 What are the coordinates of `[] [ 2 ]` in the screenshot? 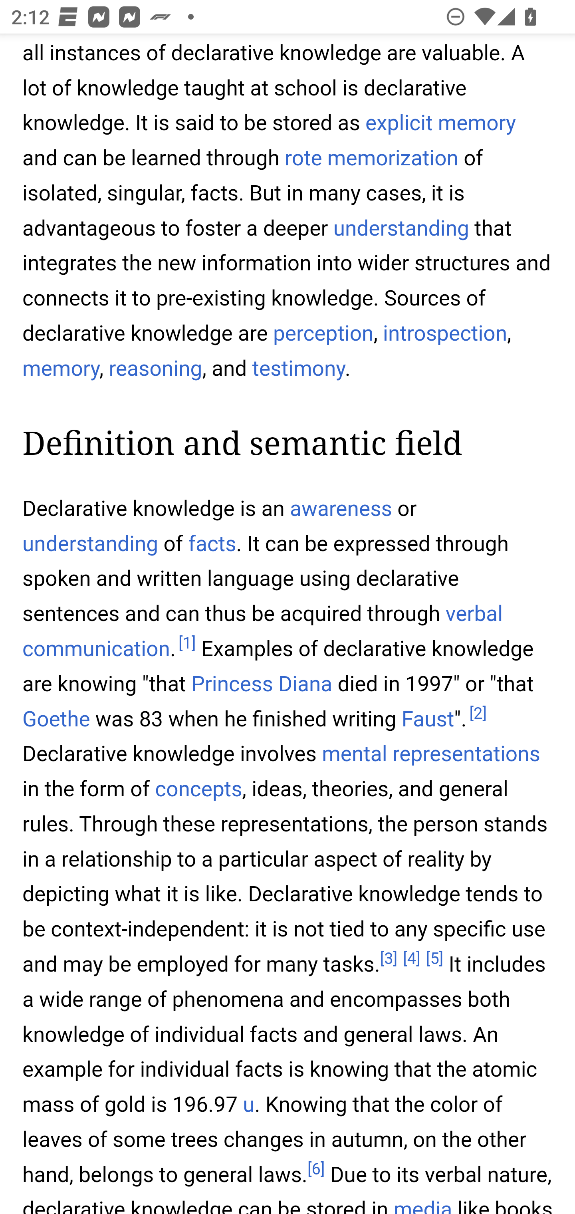 It's located at (478, 714).